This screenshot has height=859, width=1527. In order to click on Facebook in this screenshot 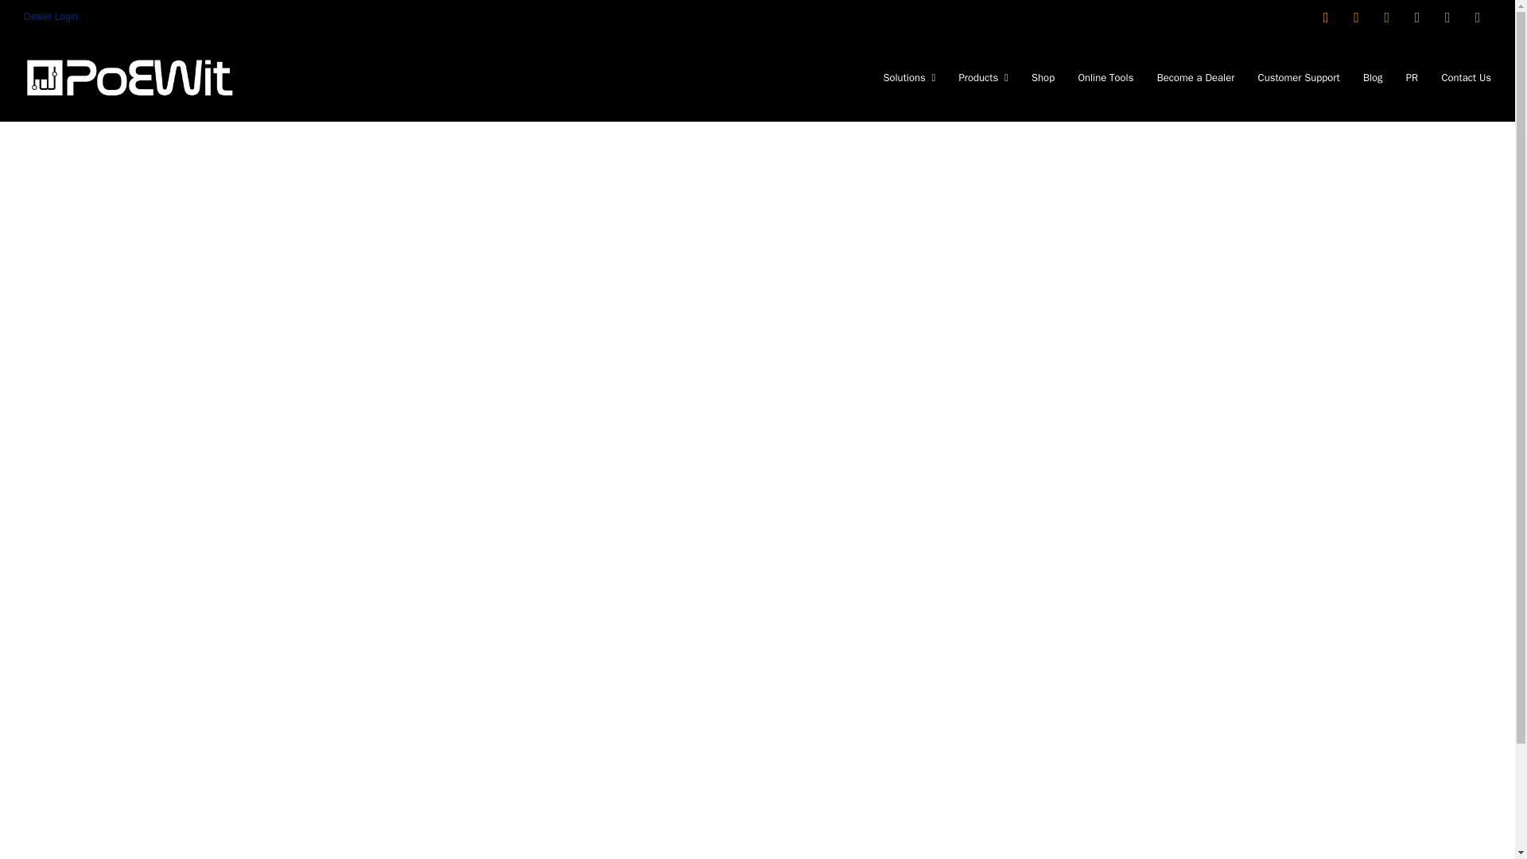, I will do `click(1416, 17)`.